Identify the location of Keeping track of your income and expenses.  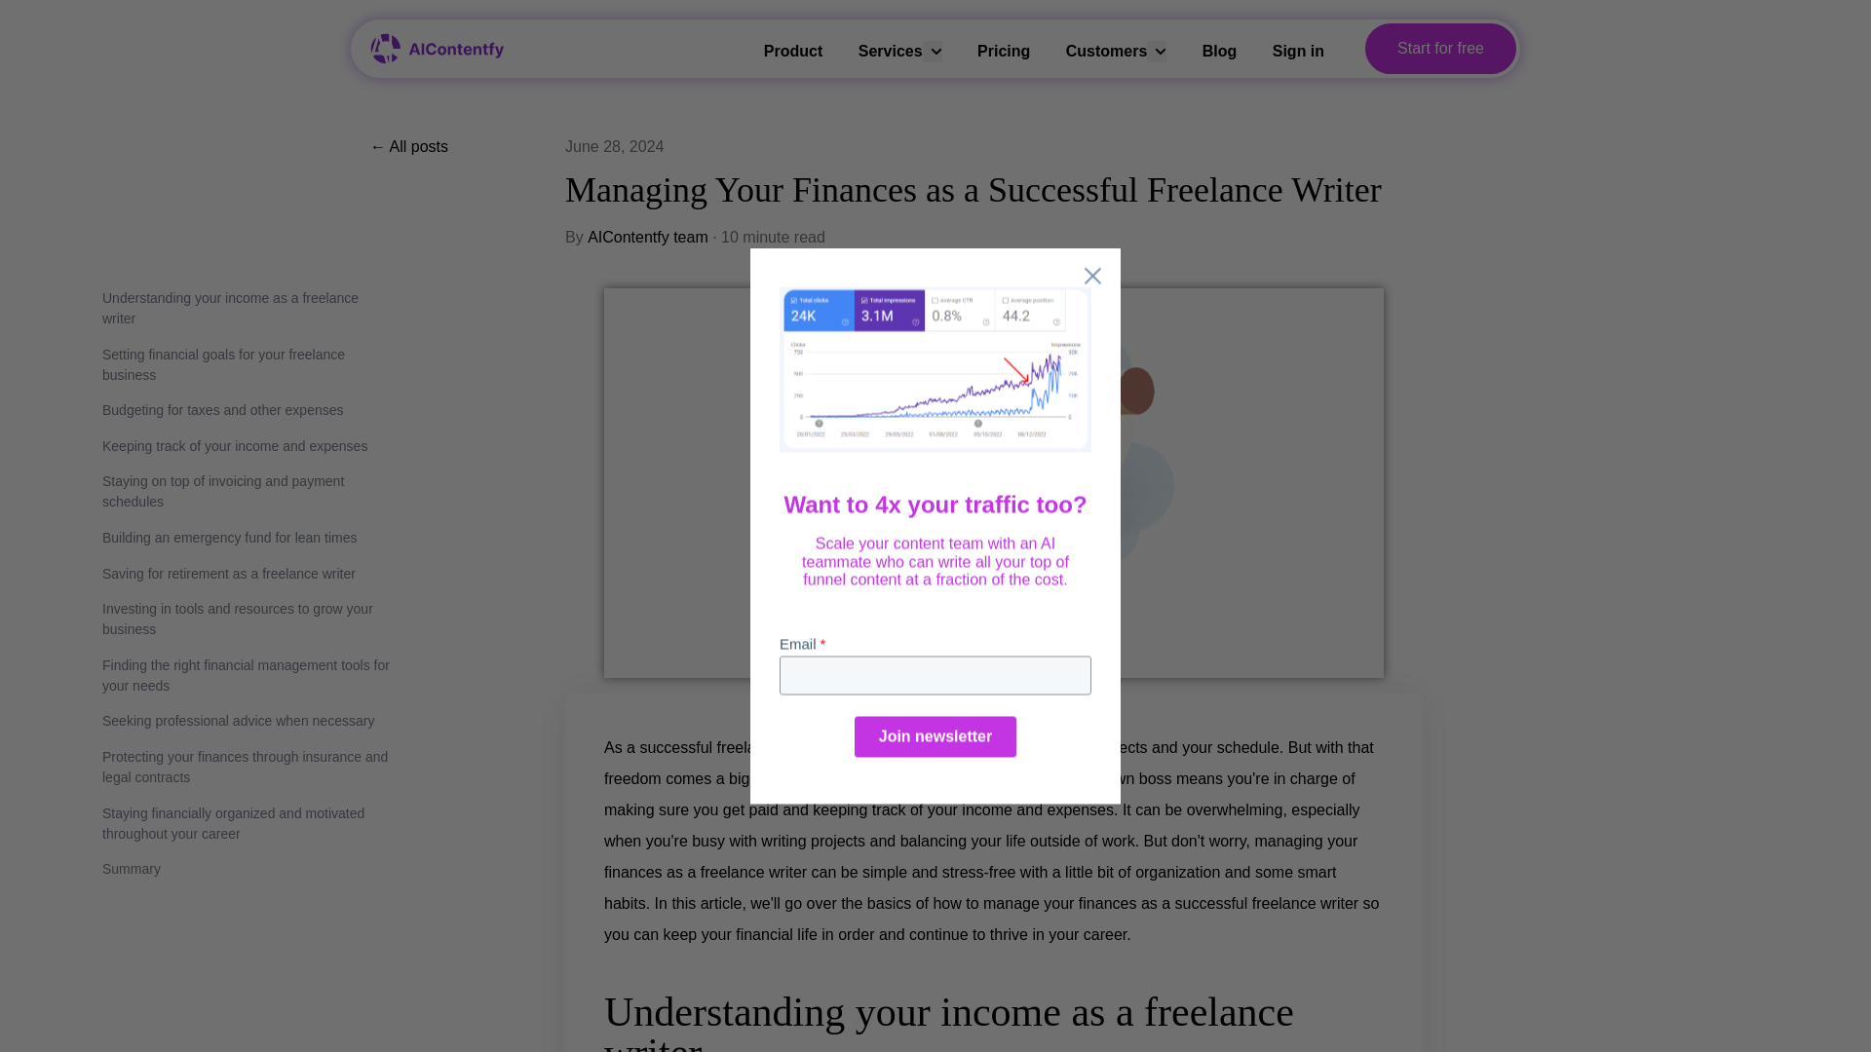
(238, 445).